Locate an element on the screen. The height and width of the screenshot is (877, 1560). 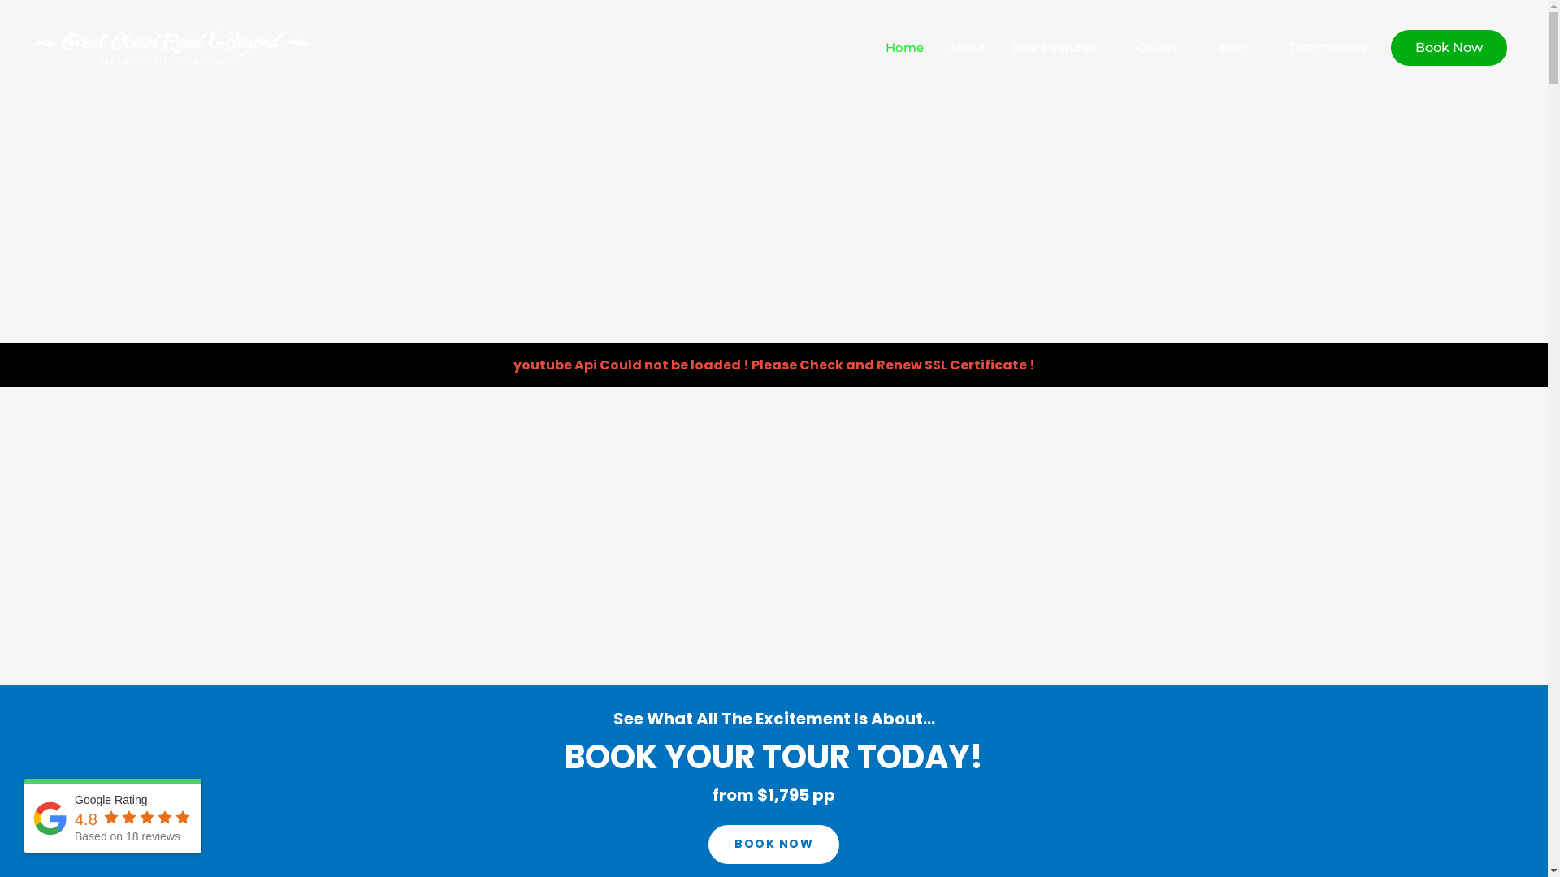
Home is located at coordinates (905, 47).